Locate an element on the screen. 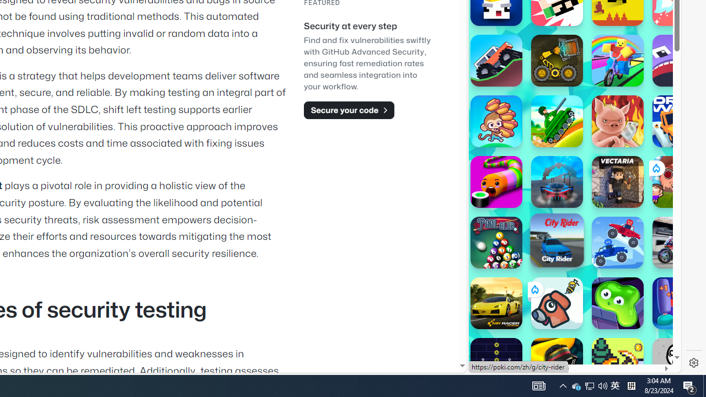  Super Bike the Champion Super Bike the Champion is located at coordinates (678, 243).